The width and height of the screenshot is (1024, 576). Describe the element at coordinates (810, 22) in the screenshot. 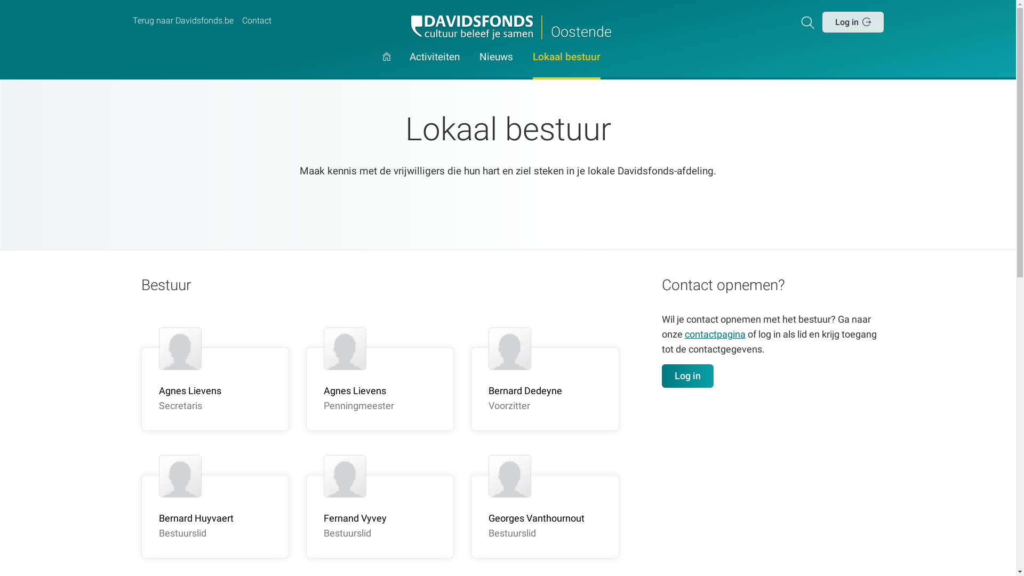

I see `Zoeken` at that location.